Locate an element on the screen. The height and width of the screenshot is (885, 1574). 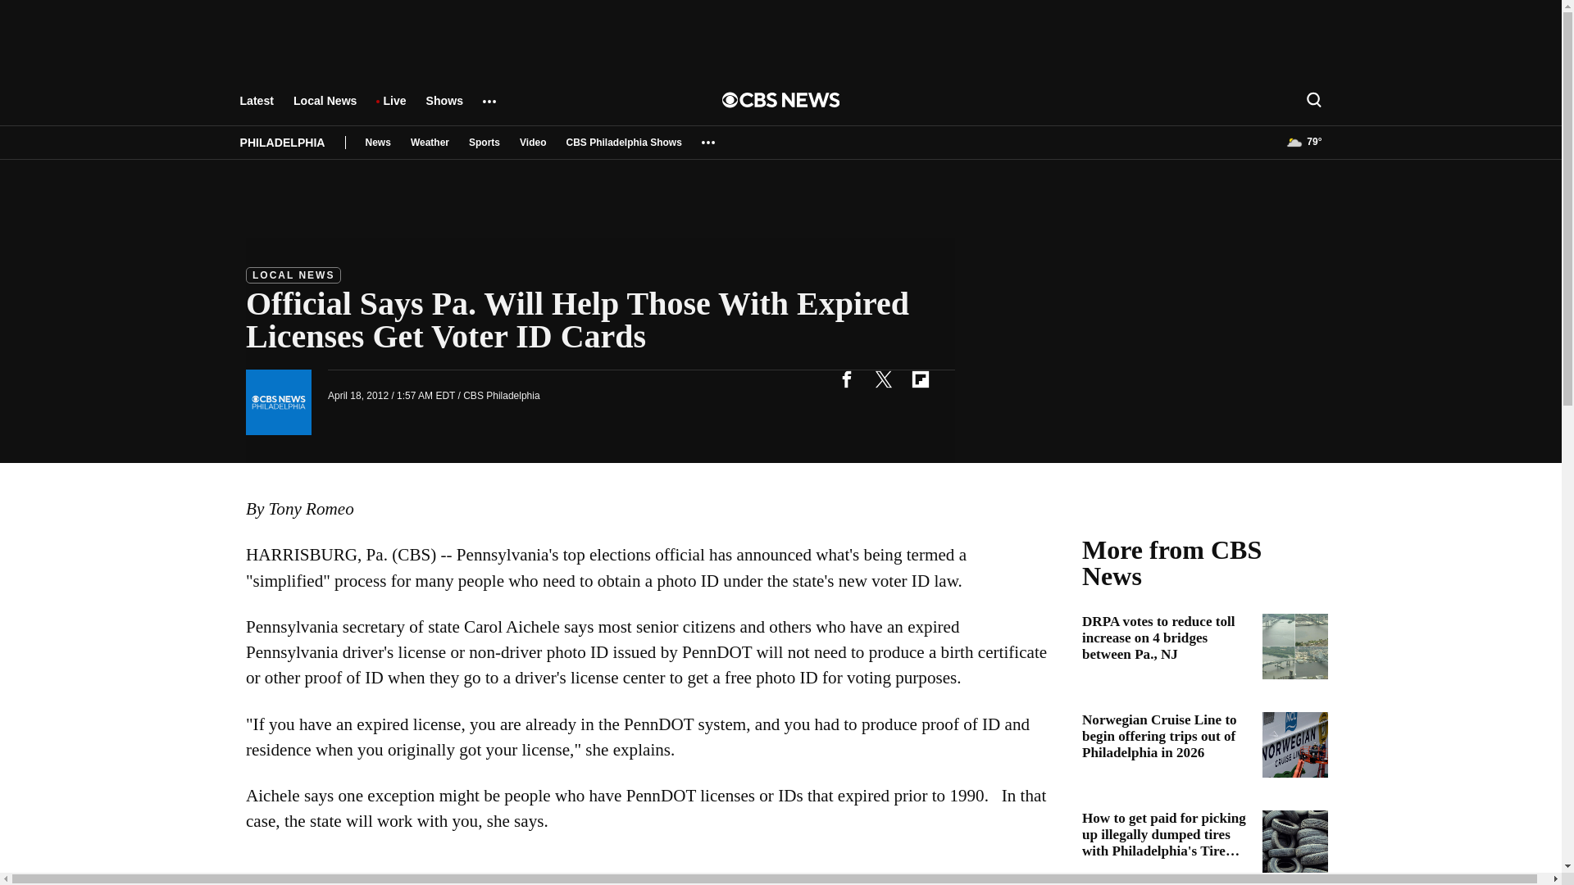
twitter is located at coordinates (883, 379).